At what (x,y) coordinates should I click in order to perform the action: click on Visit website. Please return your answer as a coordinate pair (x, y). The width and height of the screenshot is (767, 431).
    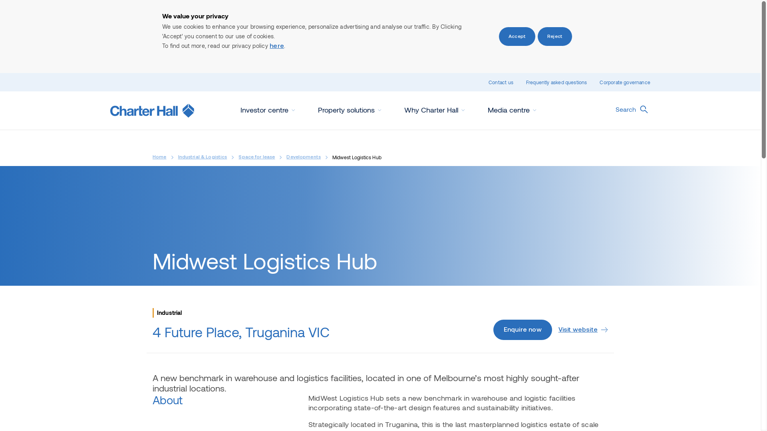
    Looking at the image, I should click on (583, 330).